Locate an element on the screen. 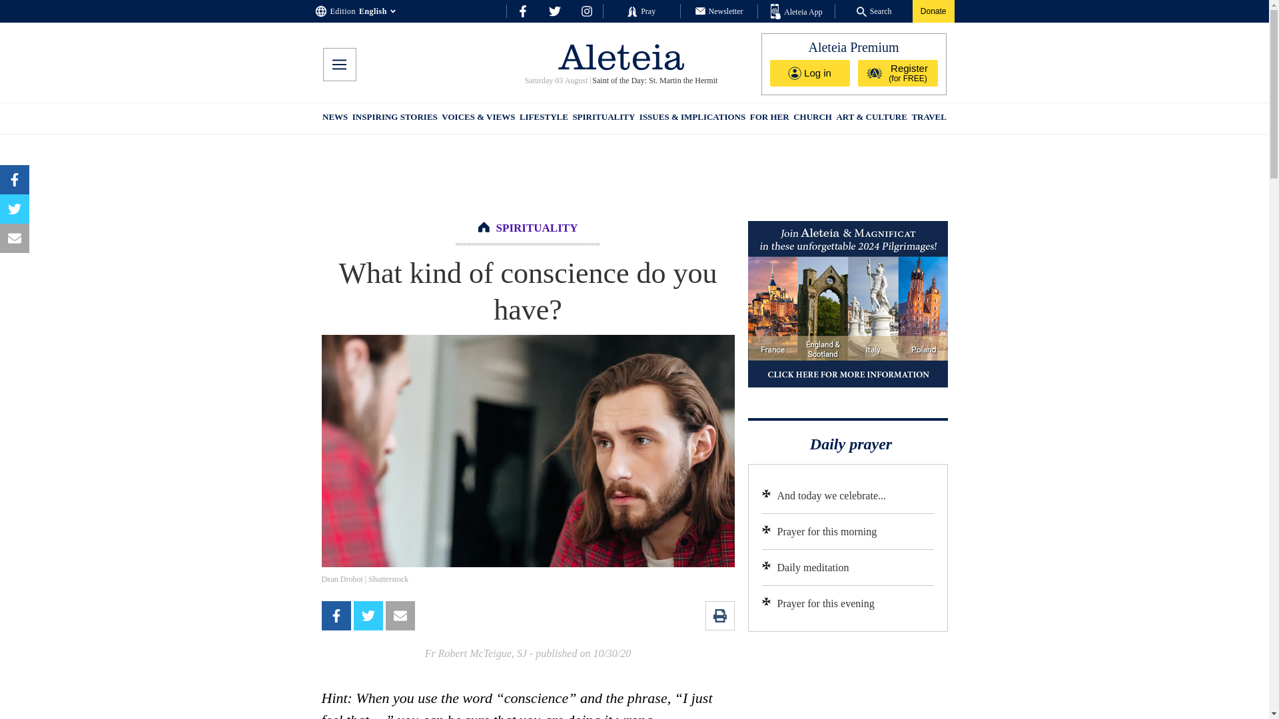  mobile-menu-btn is located at coordinates (338, 65).